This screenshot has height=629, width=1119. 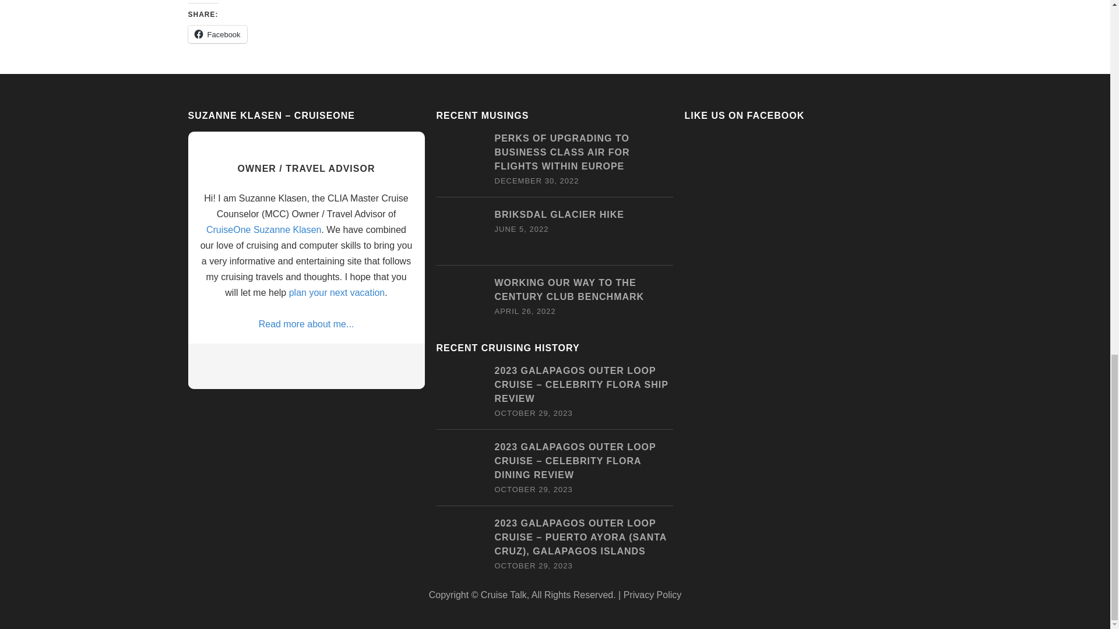 I want to click on Instagram, so click(x=350, y=363).